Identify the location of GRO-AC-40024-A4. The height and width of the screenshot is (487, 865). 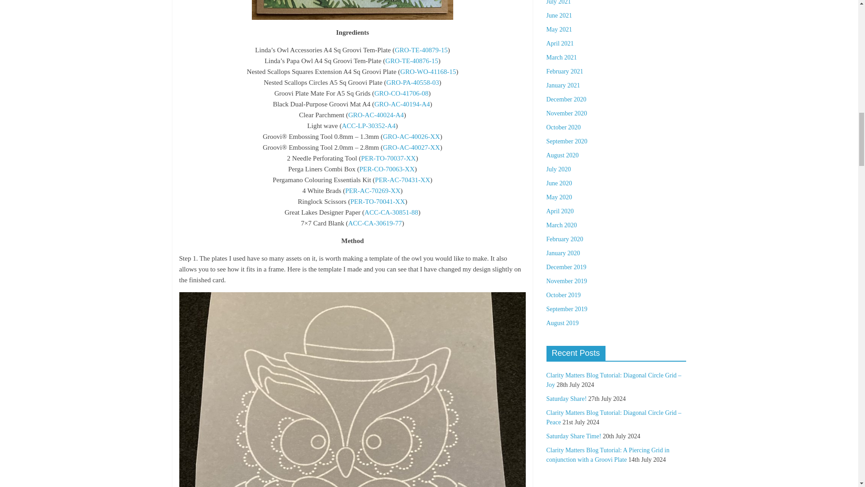
(376, 115).